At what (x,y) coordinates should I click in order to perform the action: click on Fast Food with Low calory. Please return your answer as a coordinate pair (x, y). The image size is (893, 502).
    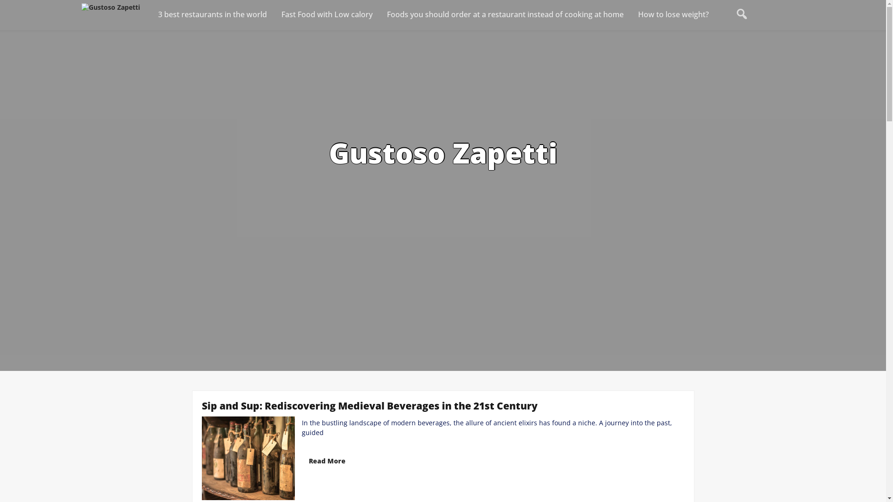
    Looking at the image, I should click on (327, 15).